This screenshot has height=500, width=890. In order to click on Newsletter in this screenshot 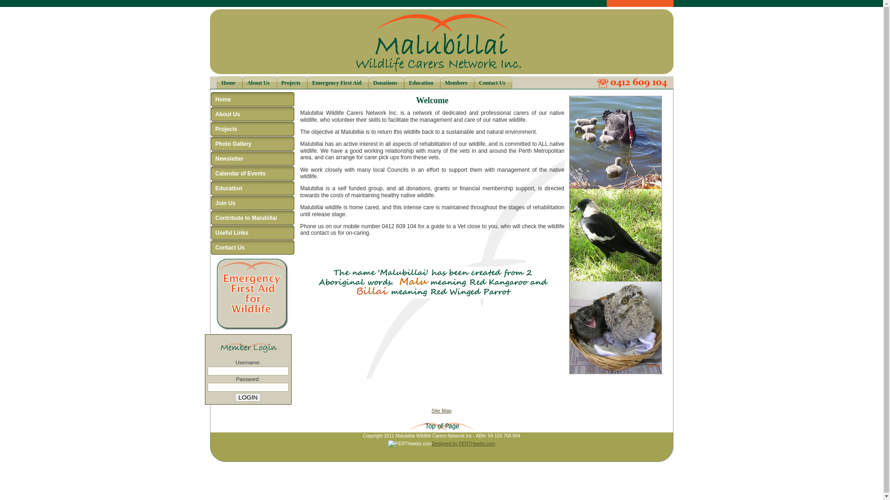, I will do `click(252, 159)`.